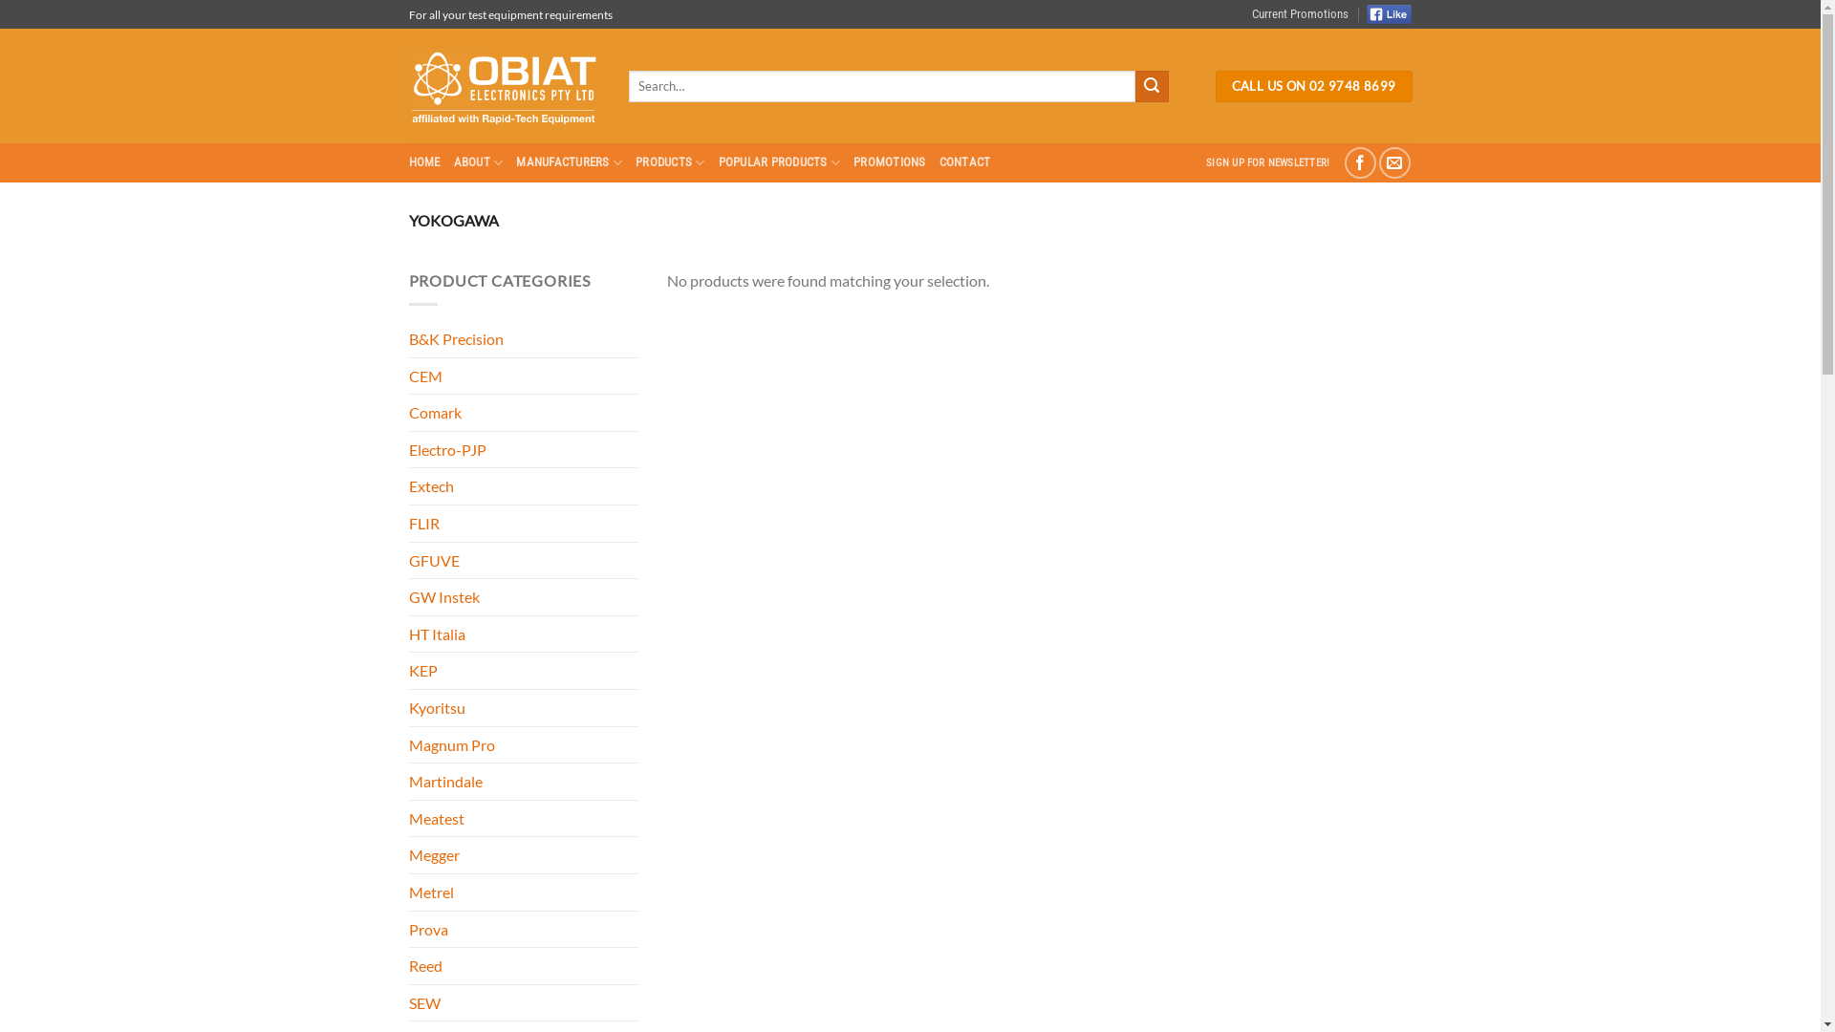 This screenshot has width=1835, height=1032. Describe the element at coordinates (524, 450) in the screenshot. I see `Electro-PJP` at that location.